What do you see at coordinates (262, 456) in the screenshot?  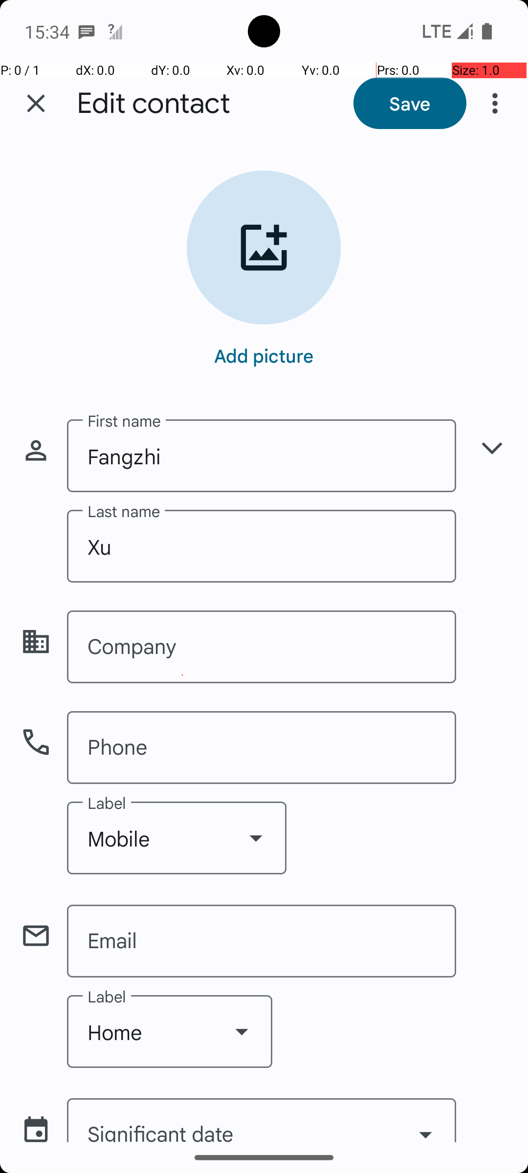 I see `Fangzhi` at bounding box center [262, 456].